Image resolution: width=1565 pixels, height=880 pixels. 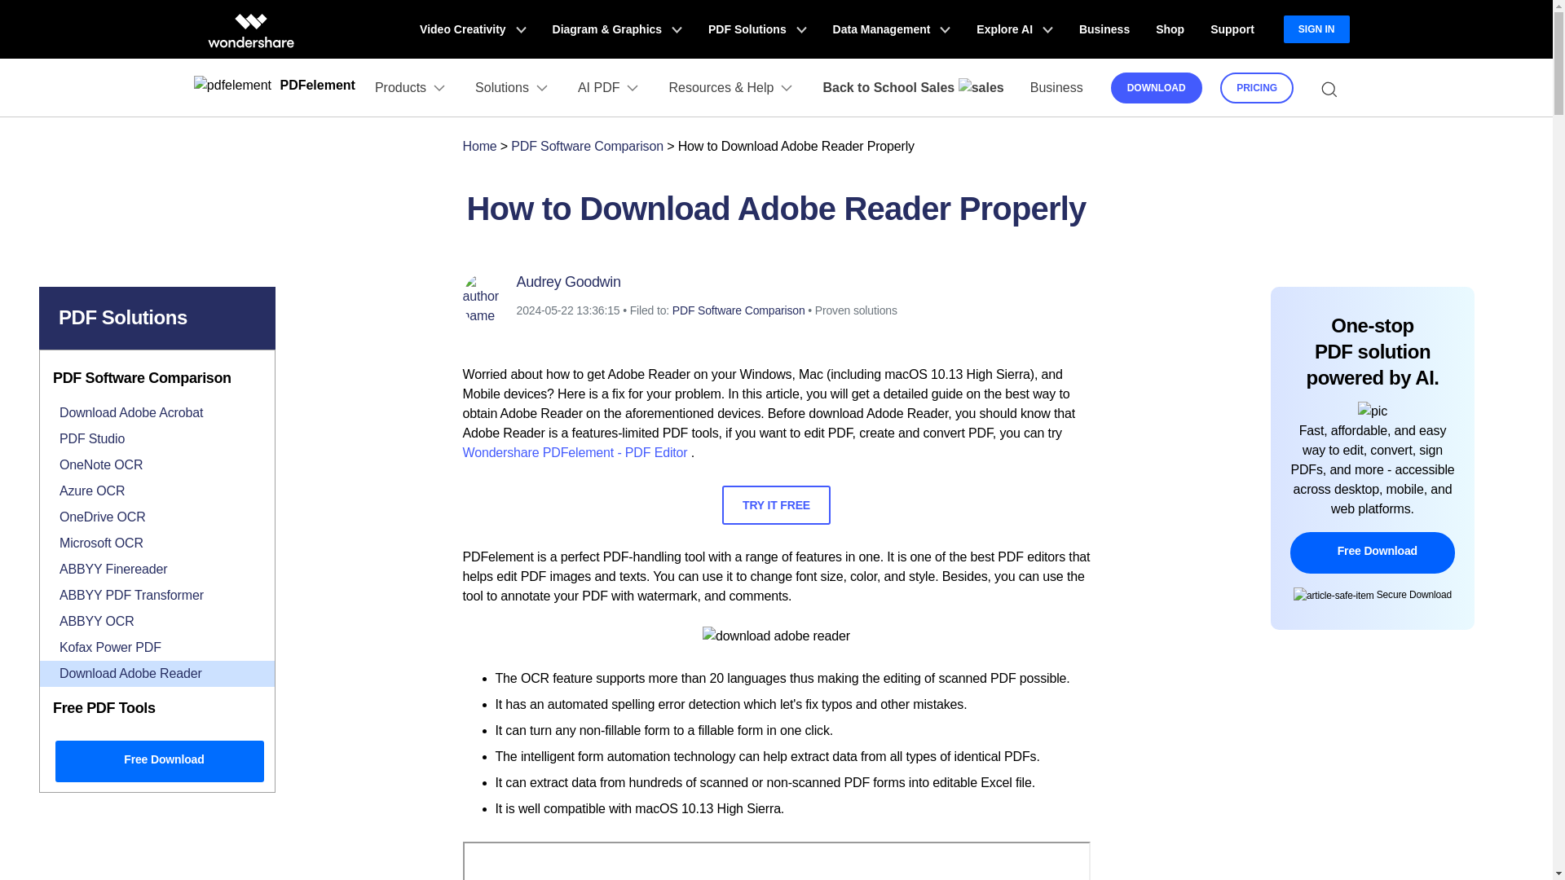 What do you see at coordinates (1014, 29) in the screenshot?
I see `Explore AI` at bounding box center [1014, 29].